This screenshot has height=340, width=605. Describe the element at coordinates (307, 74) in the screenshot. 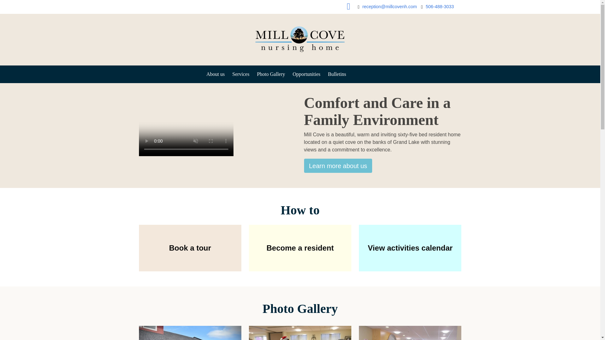

I see `Opportunities` at that location.